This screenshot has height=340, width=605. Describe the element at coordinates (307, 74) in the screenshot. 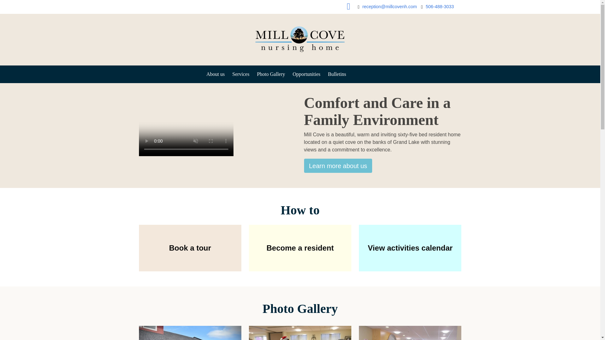

I see `Opportunities` at that location.